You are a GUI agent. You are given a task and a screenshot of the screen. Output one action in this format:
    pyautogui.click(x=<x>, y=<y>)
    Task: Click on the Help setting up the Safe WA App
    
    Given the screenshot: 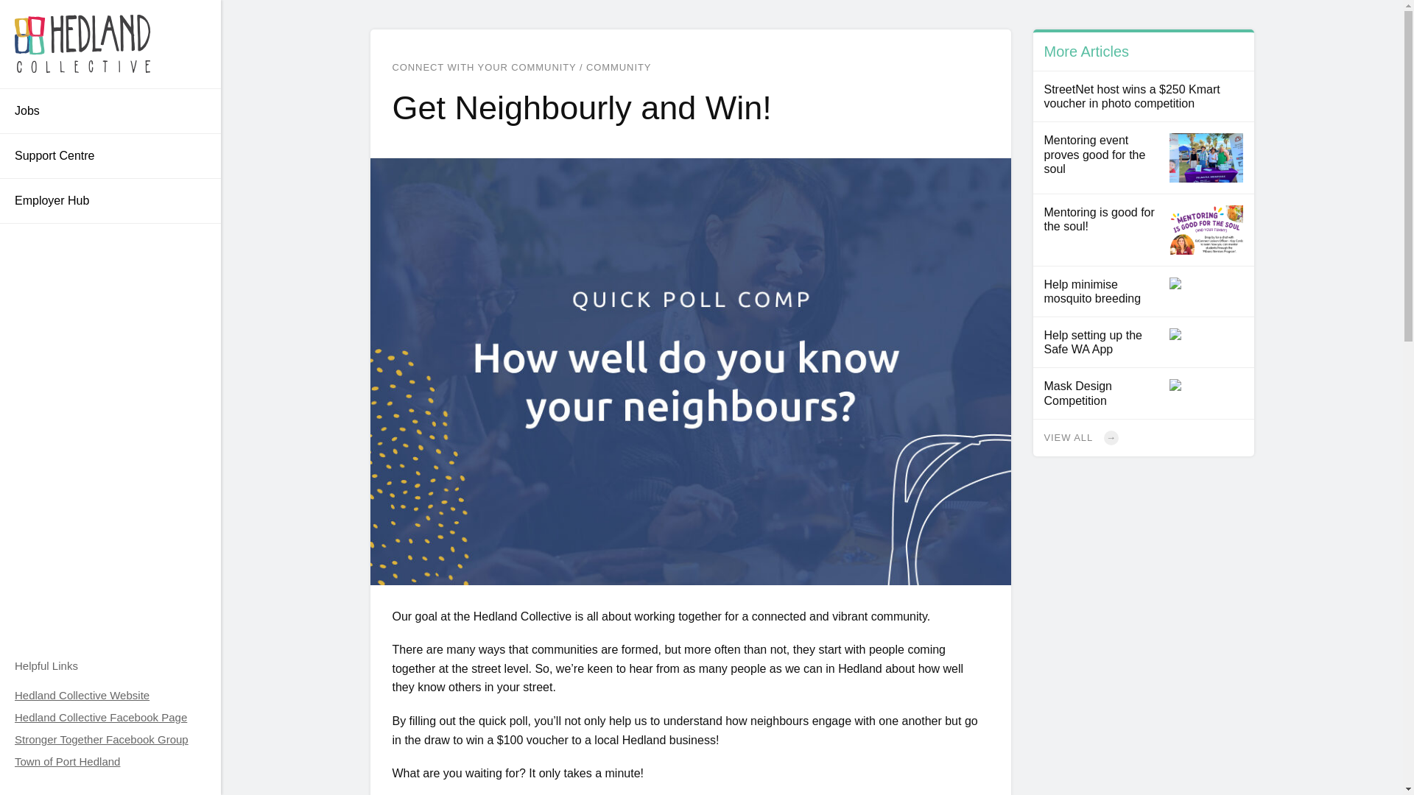 What is the action you would take?
    pyautogui.click(x=1142, y=342)
    